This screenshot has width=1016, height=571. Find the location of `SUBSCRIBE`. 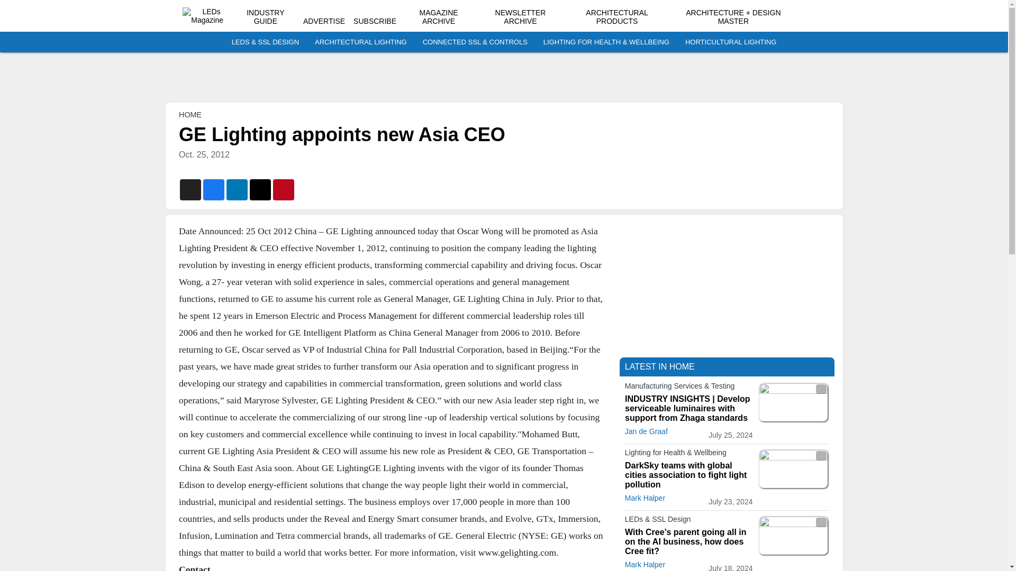

SUBSCRIBE is located at coordinates (375, 21).